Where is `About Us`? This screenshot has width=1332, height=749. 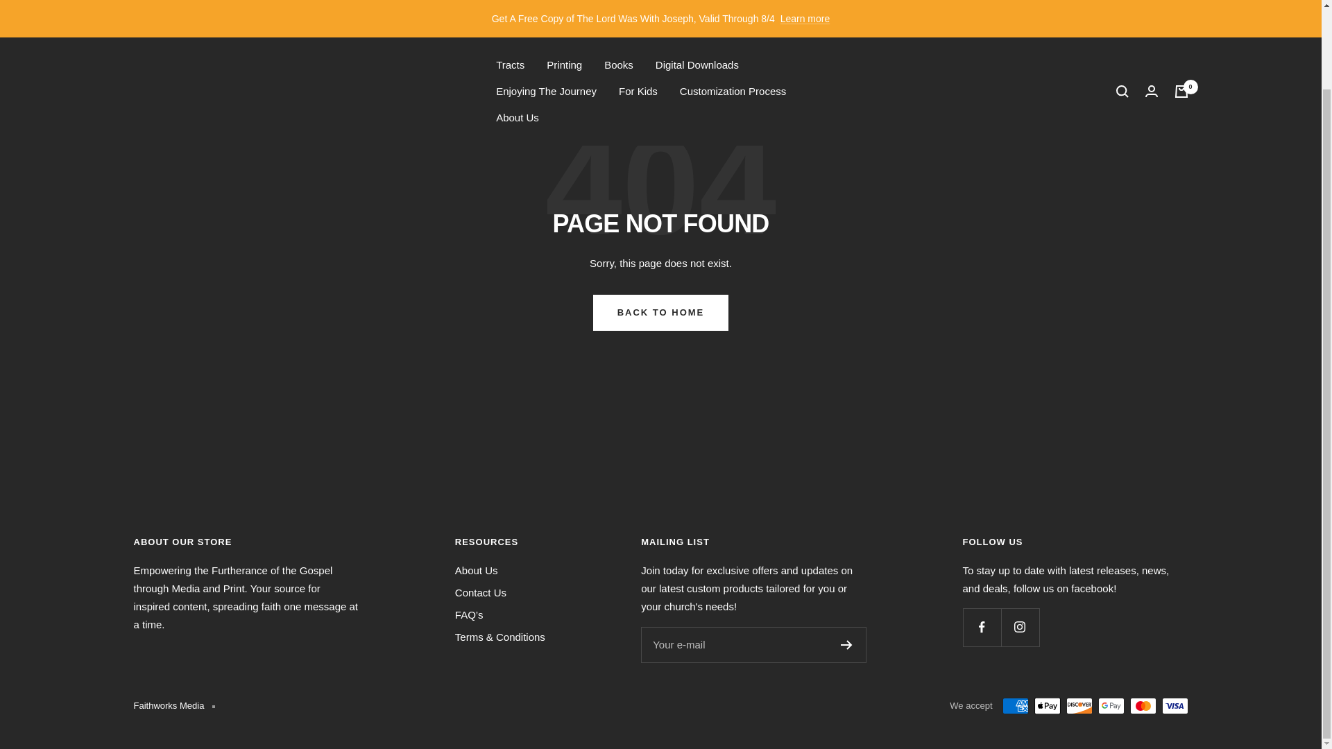
About Us is located at coordinates (477, 570).